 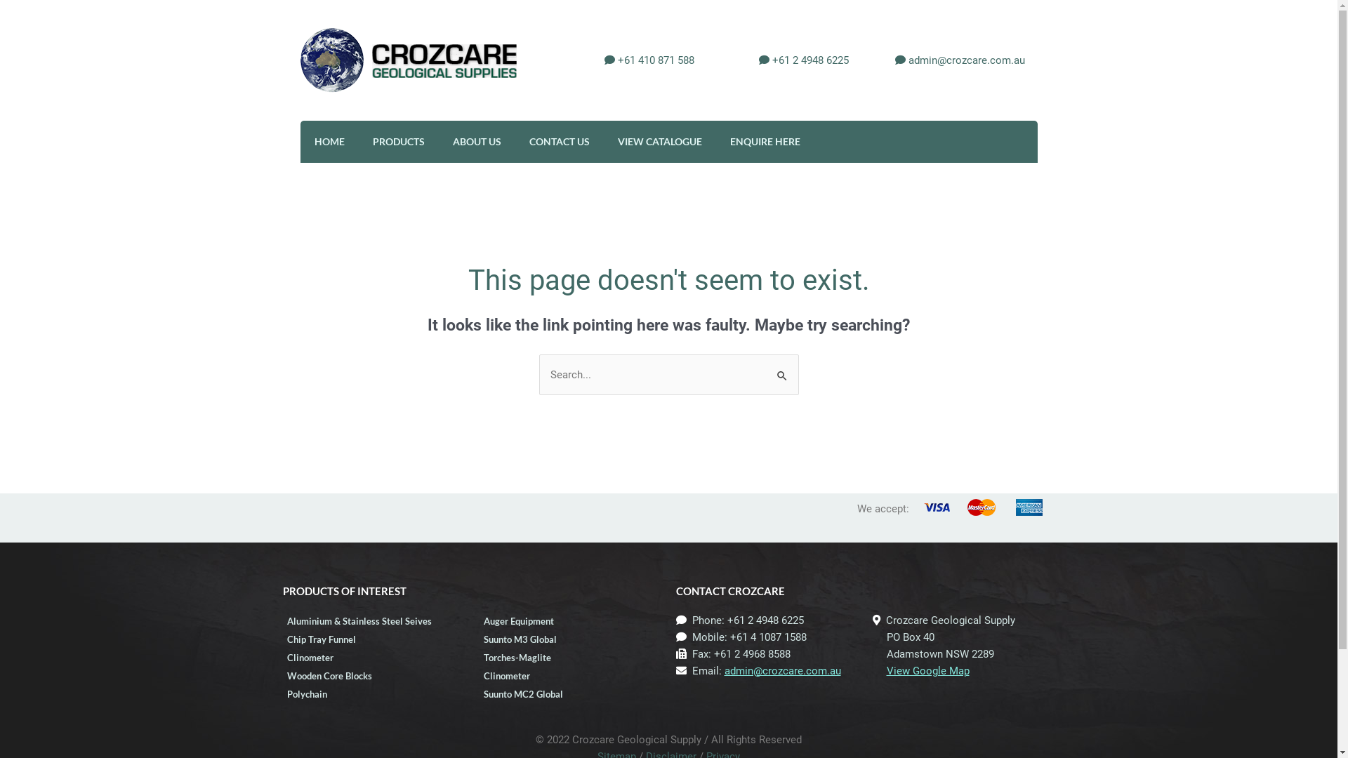 What do you see at coordinates (374, 676) in the screenshot?
I see `Wooden Core Blocks` at bounding box center [374, 676].